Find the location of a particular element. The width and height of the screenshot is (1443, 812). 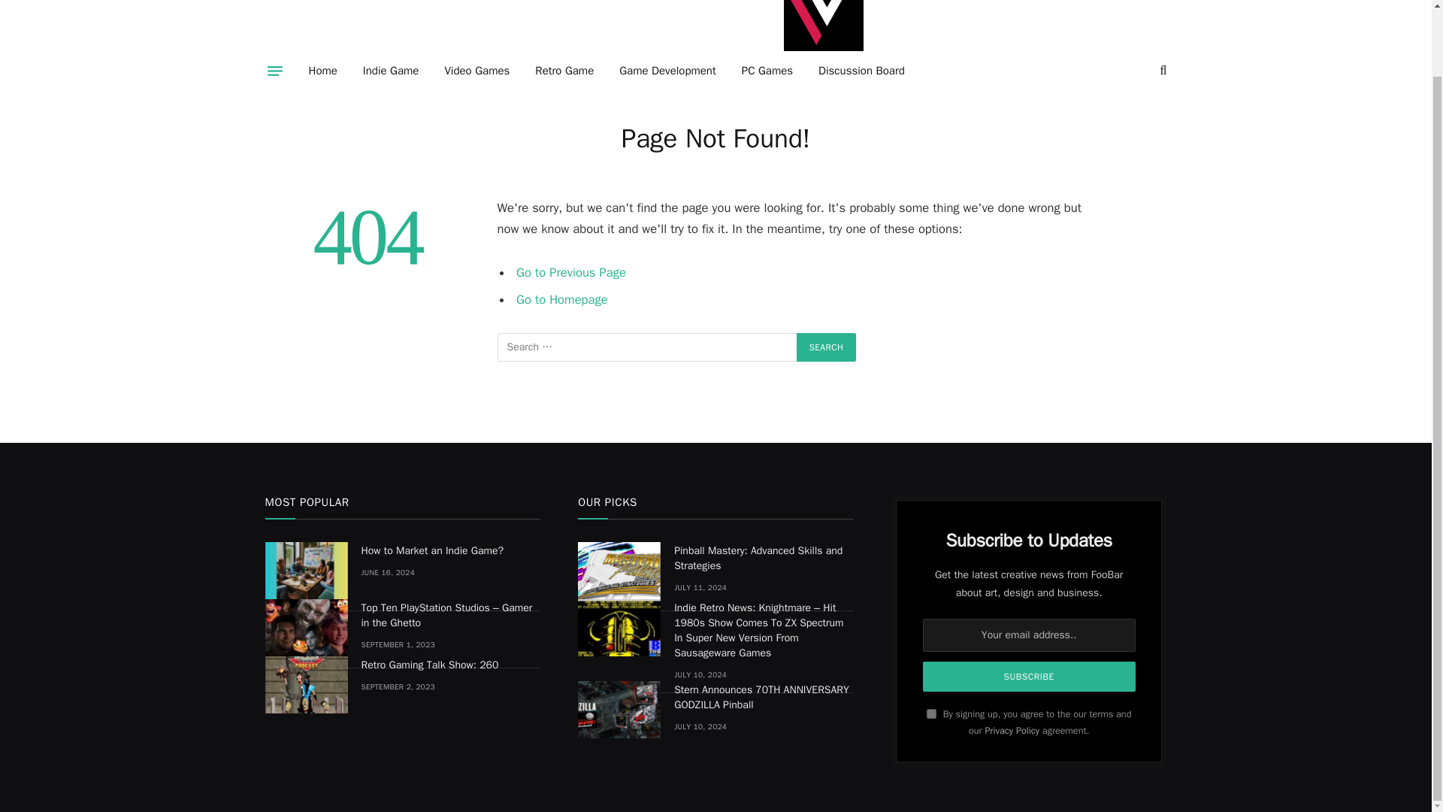

How to Market an Indie Game? is located at coordinates (305, 571).